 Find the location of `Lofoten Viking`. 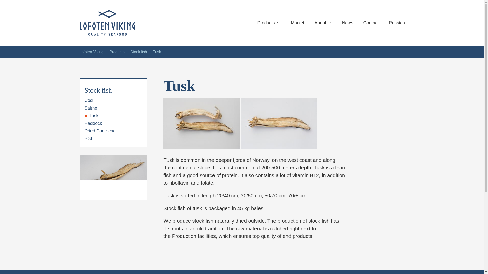

Lofoten Viking is located at coordinates (91, 52).